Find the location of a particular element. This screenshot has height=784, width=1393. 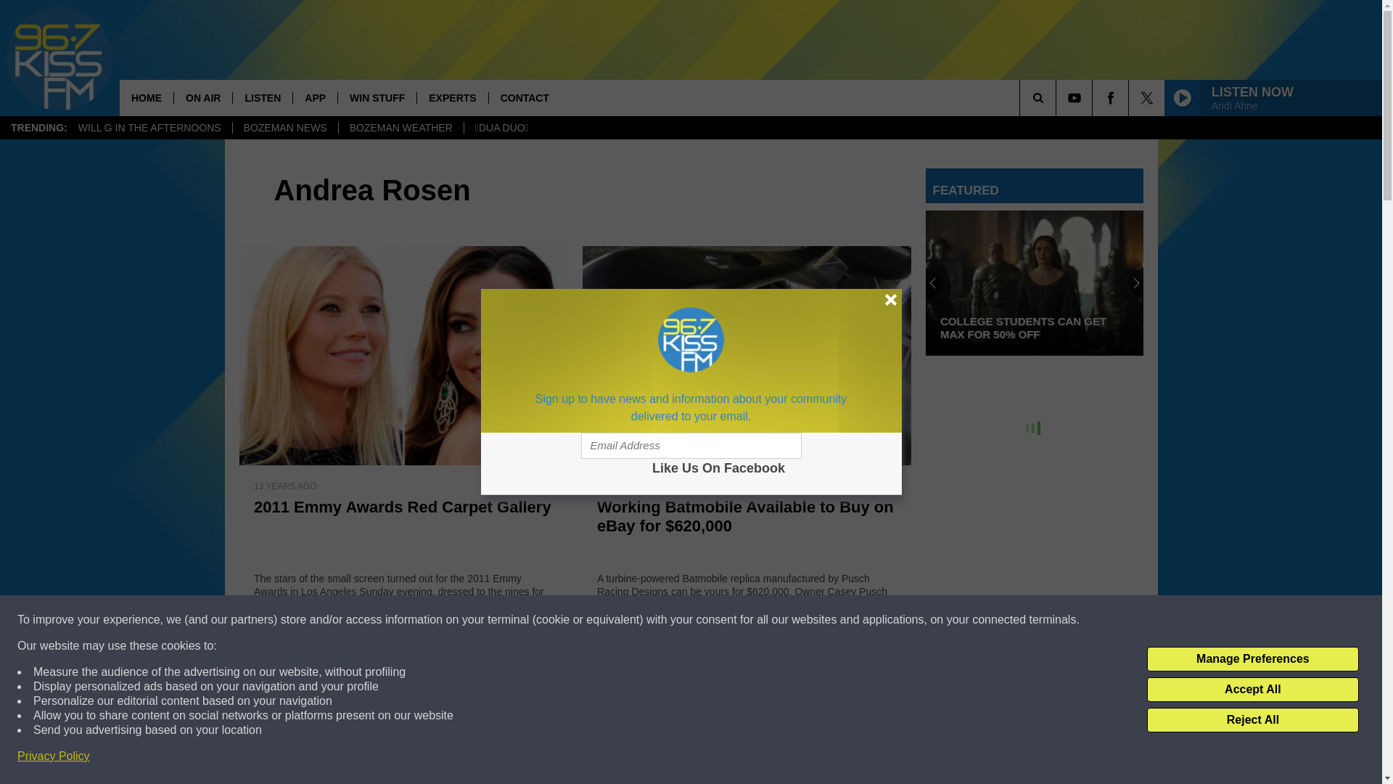

BOZEMAN NEWS is located at coordinates (285, 128).